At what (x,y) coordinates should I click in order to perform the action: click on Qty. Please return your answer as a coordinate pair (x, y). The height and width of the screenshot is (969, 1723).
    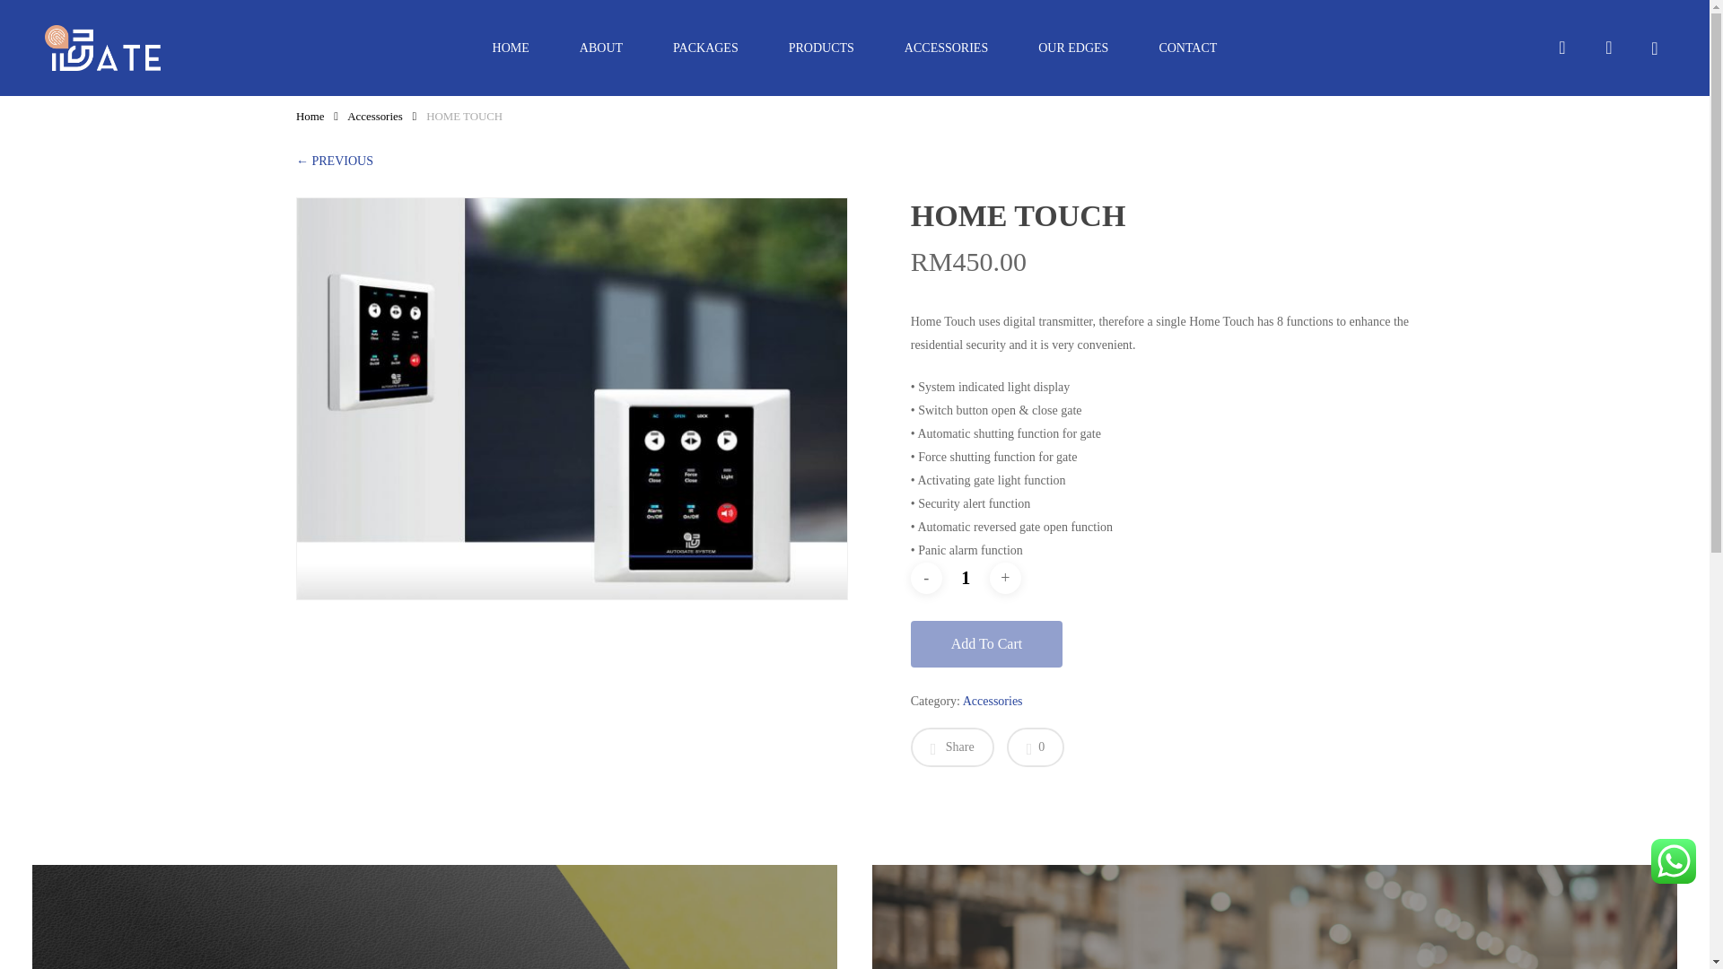
    Looking at the image, I should click on (965, 578).